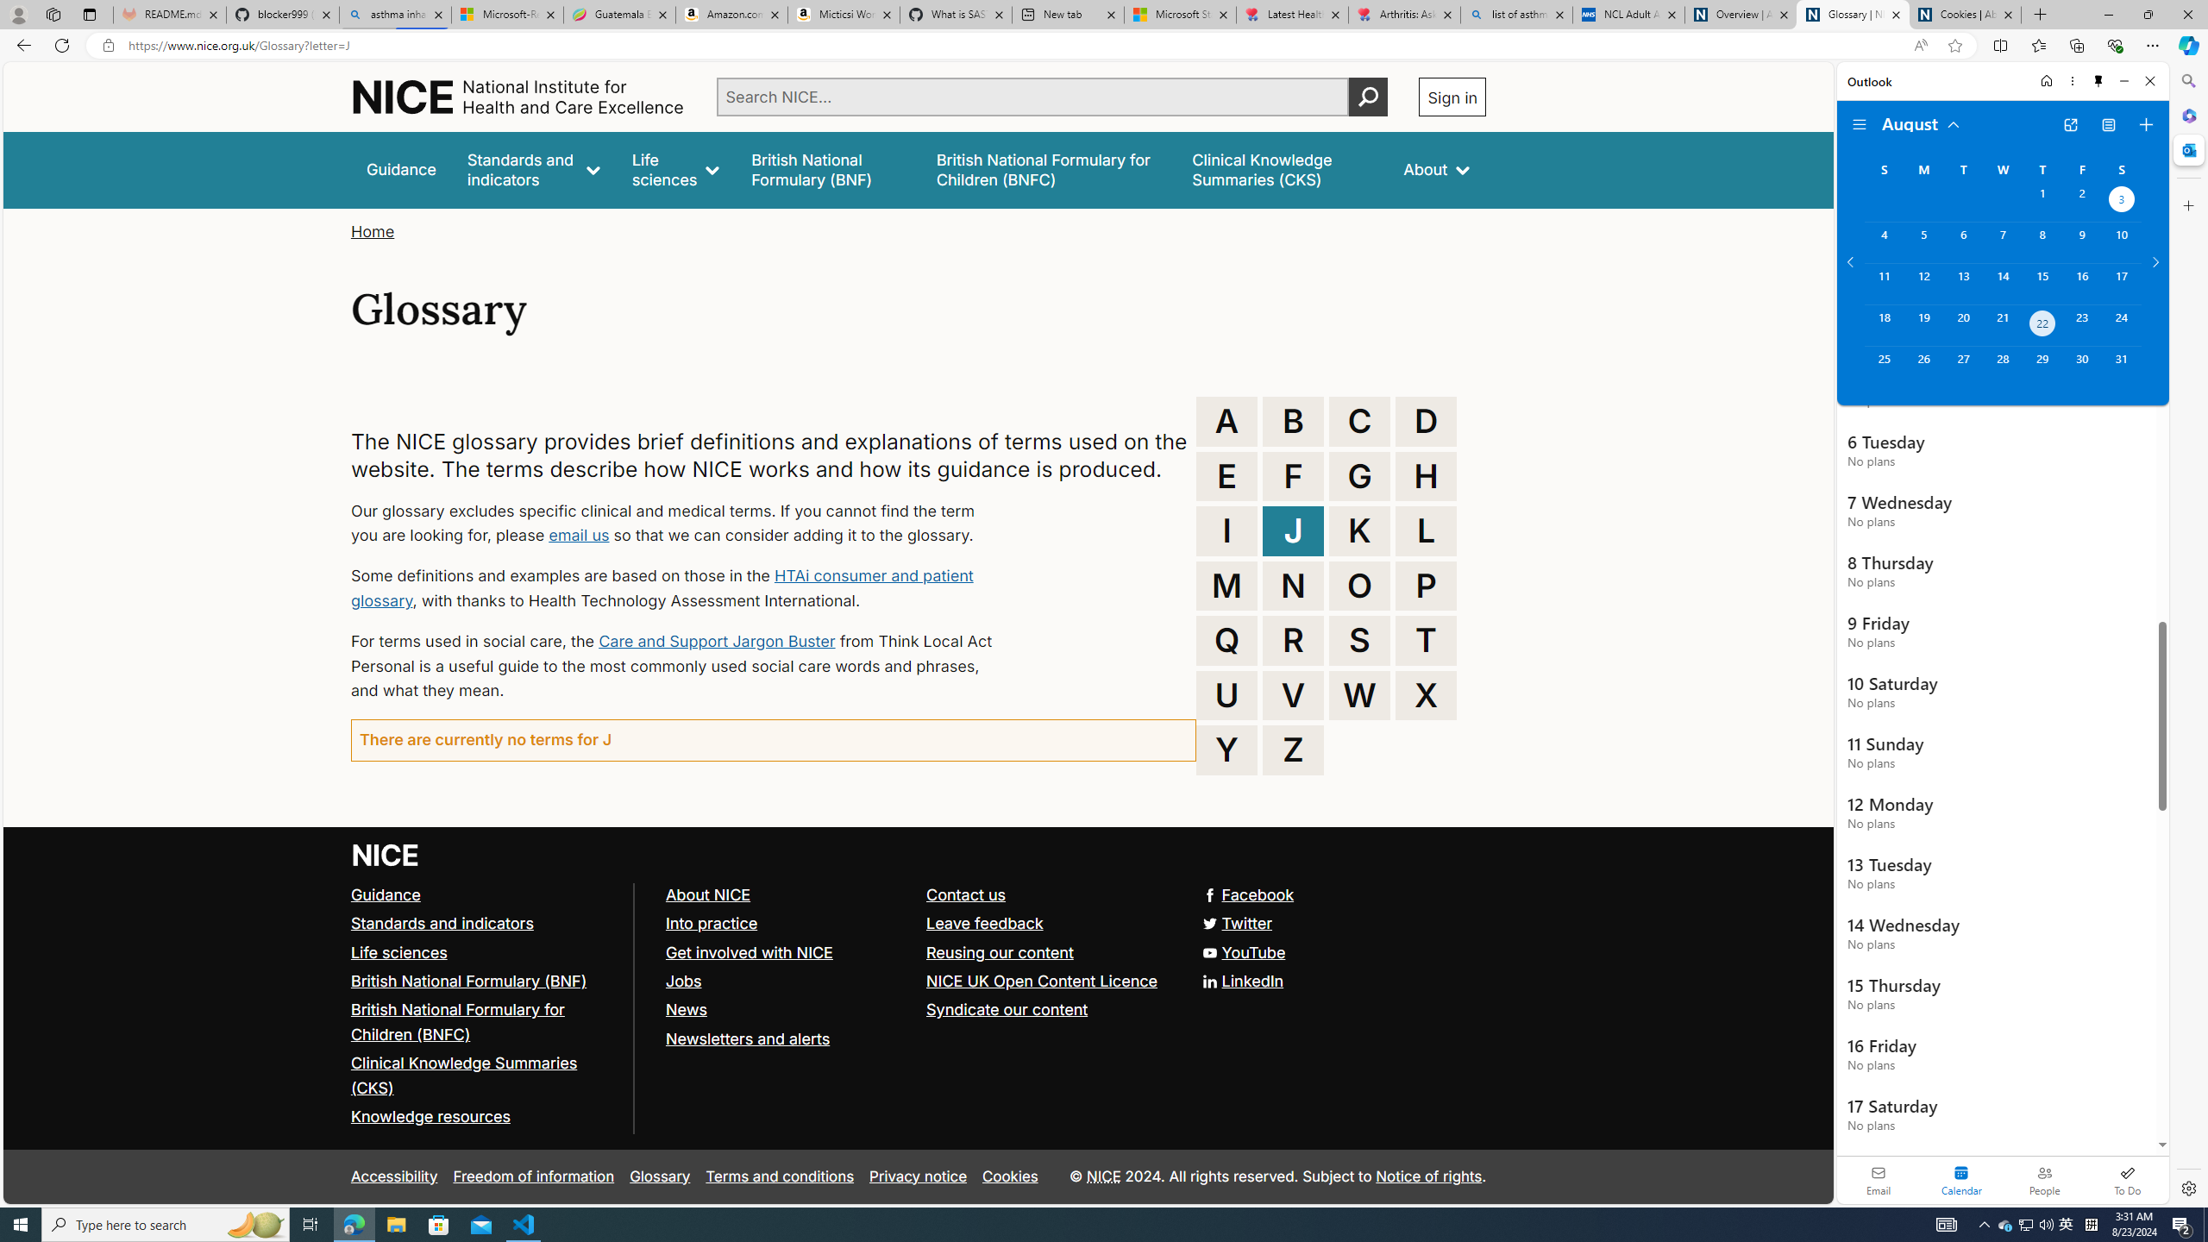 The height and width of the screenshot is (1242, 2208). Describe the element at coordinates (2042, 283) in the screenshot. I see `Thursday, August 15, 2024. ` at that location.